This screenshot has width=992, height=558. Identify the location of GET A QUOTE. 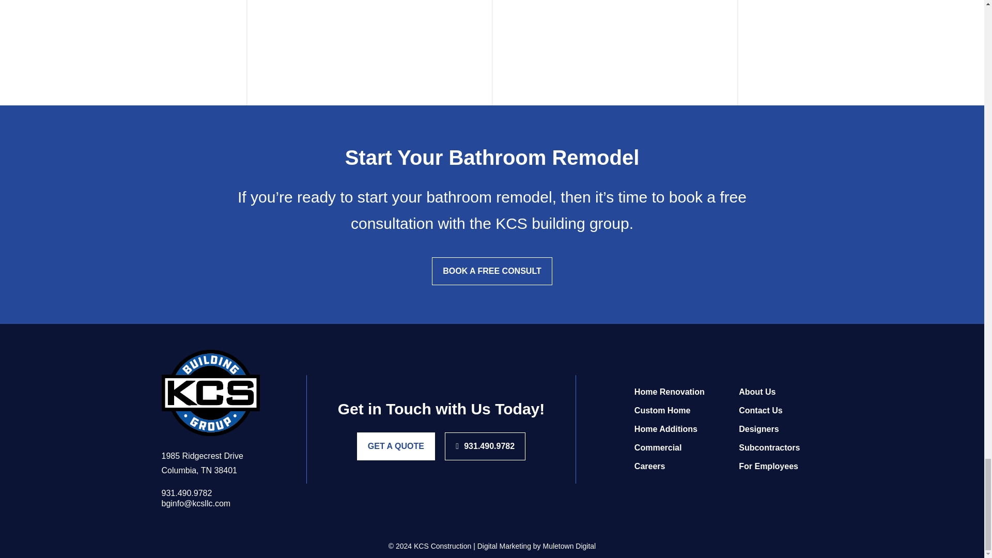
(396, 446).